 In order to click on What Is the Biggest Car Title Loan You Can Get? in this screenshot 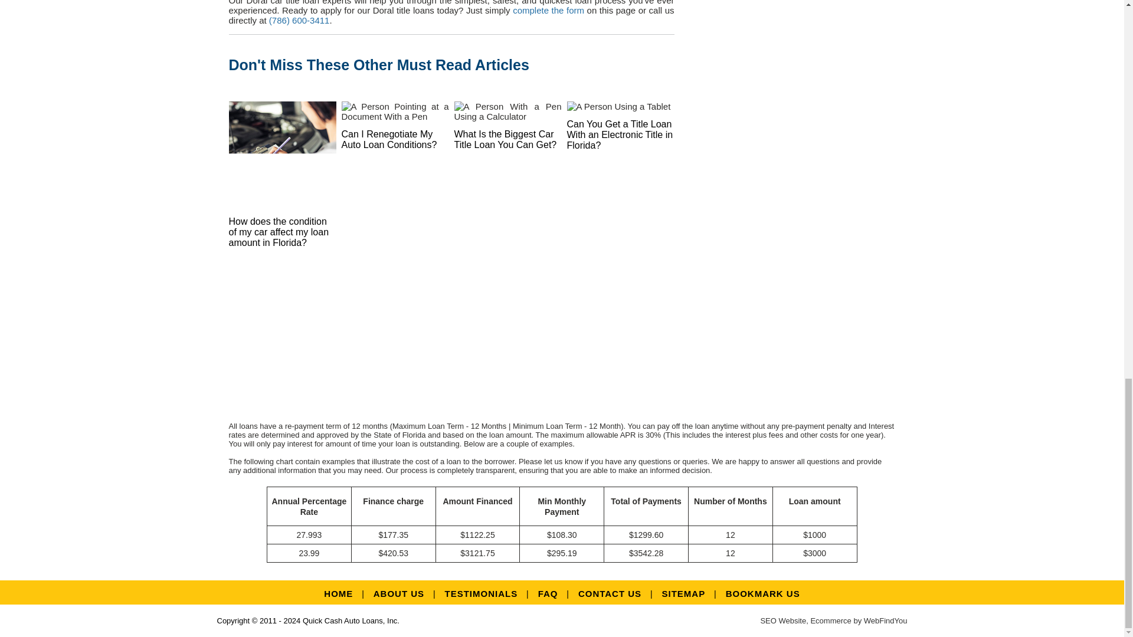, I will do `click(505, 139)`.